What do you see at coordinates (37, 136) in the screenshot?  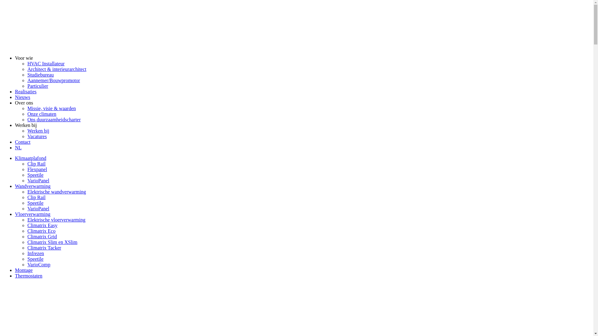 I see `Vacatures` at bounding box center [37, 136].